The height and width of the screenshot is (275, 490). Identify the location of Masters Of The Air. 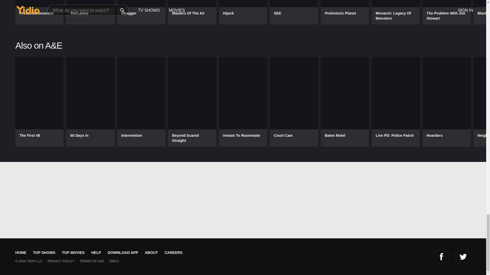
(192, 12).